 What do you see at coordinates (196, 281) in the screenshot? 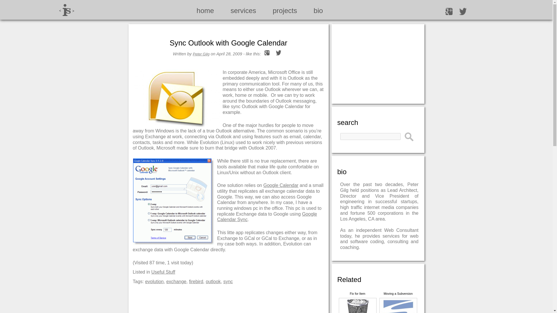
I see `firebird` at bounding box center [196, 281].